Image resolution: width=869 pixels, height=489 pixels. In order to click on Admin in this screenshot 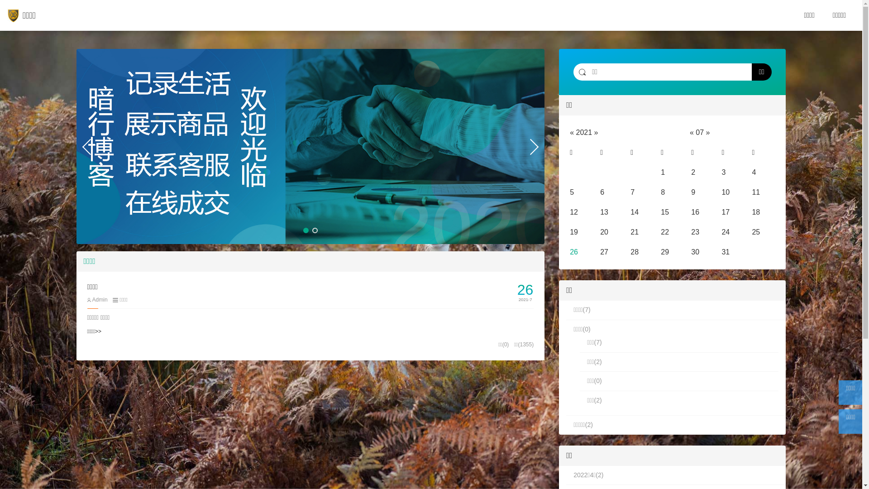, I will do `click(97, 300)`.